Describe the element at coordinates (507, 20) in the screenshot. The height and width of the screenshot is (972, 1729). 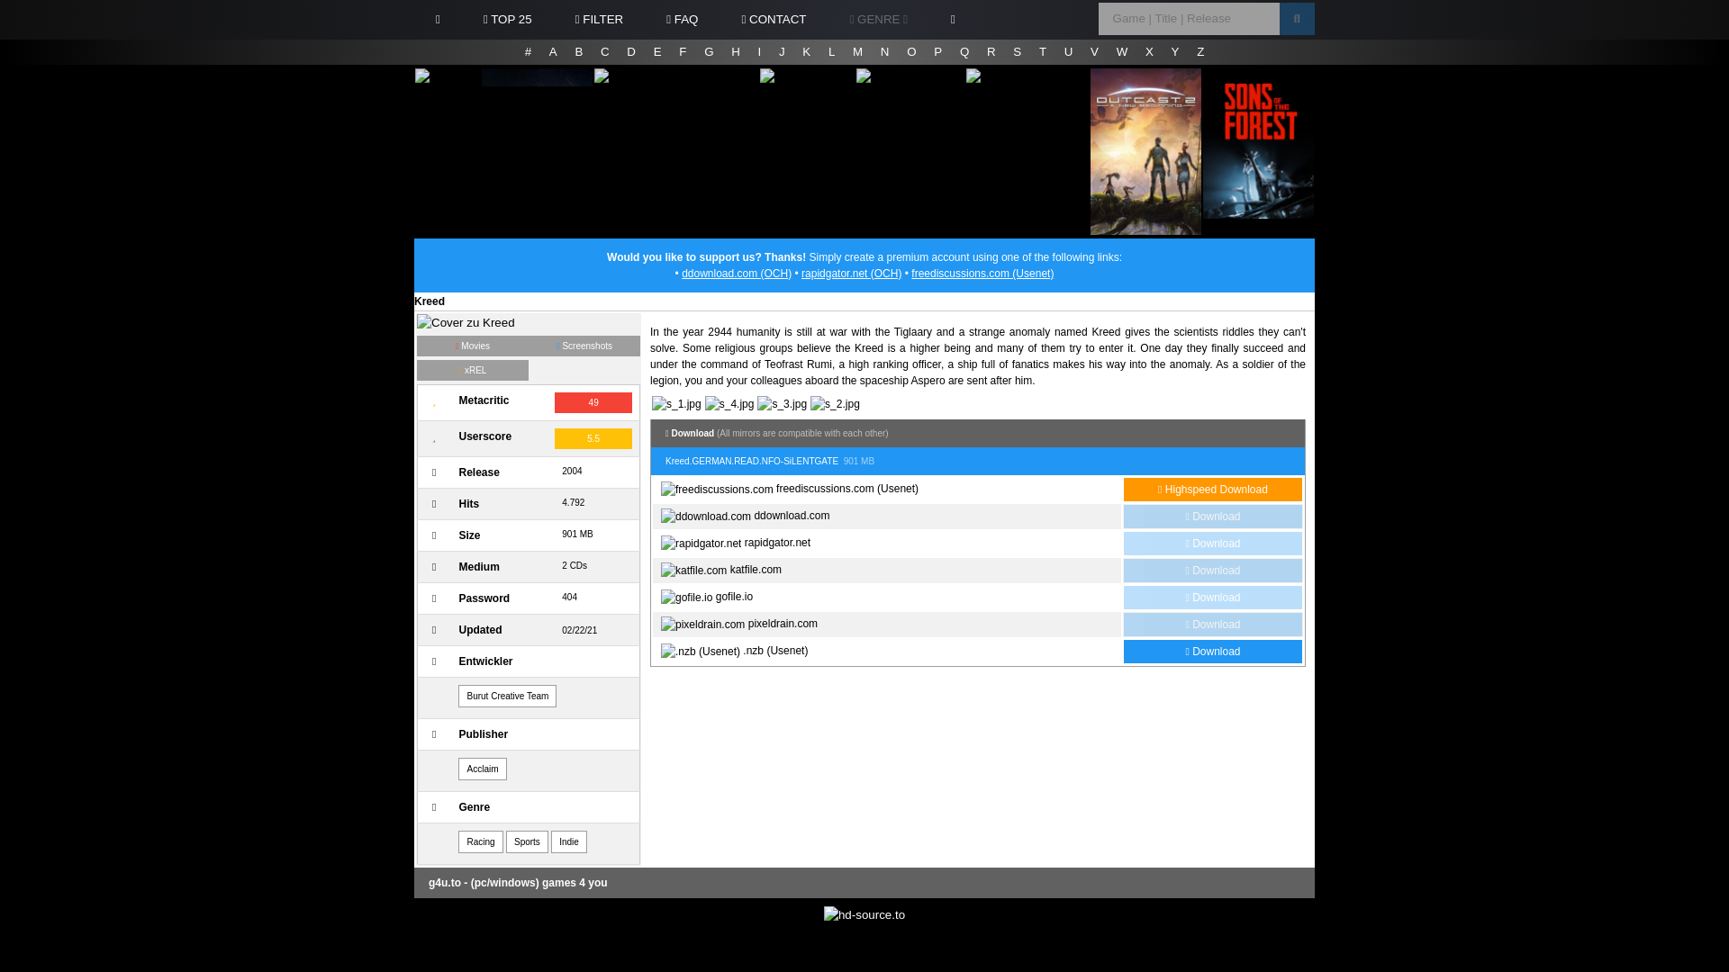
I see `TOP 25` at that location.